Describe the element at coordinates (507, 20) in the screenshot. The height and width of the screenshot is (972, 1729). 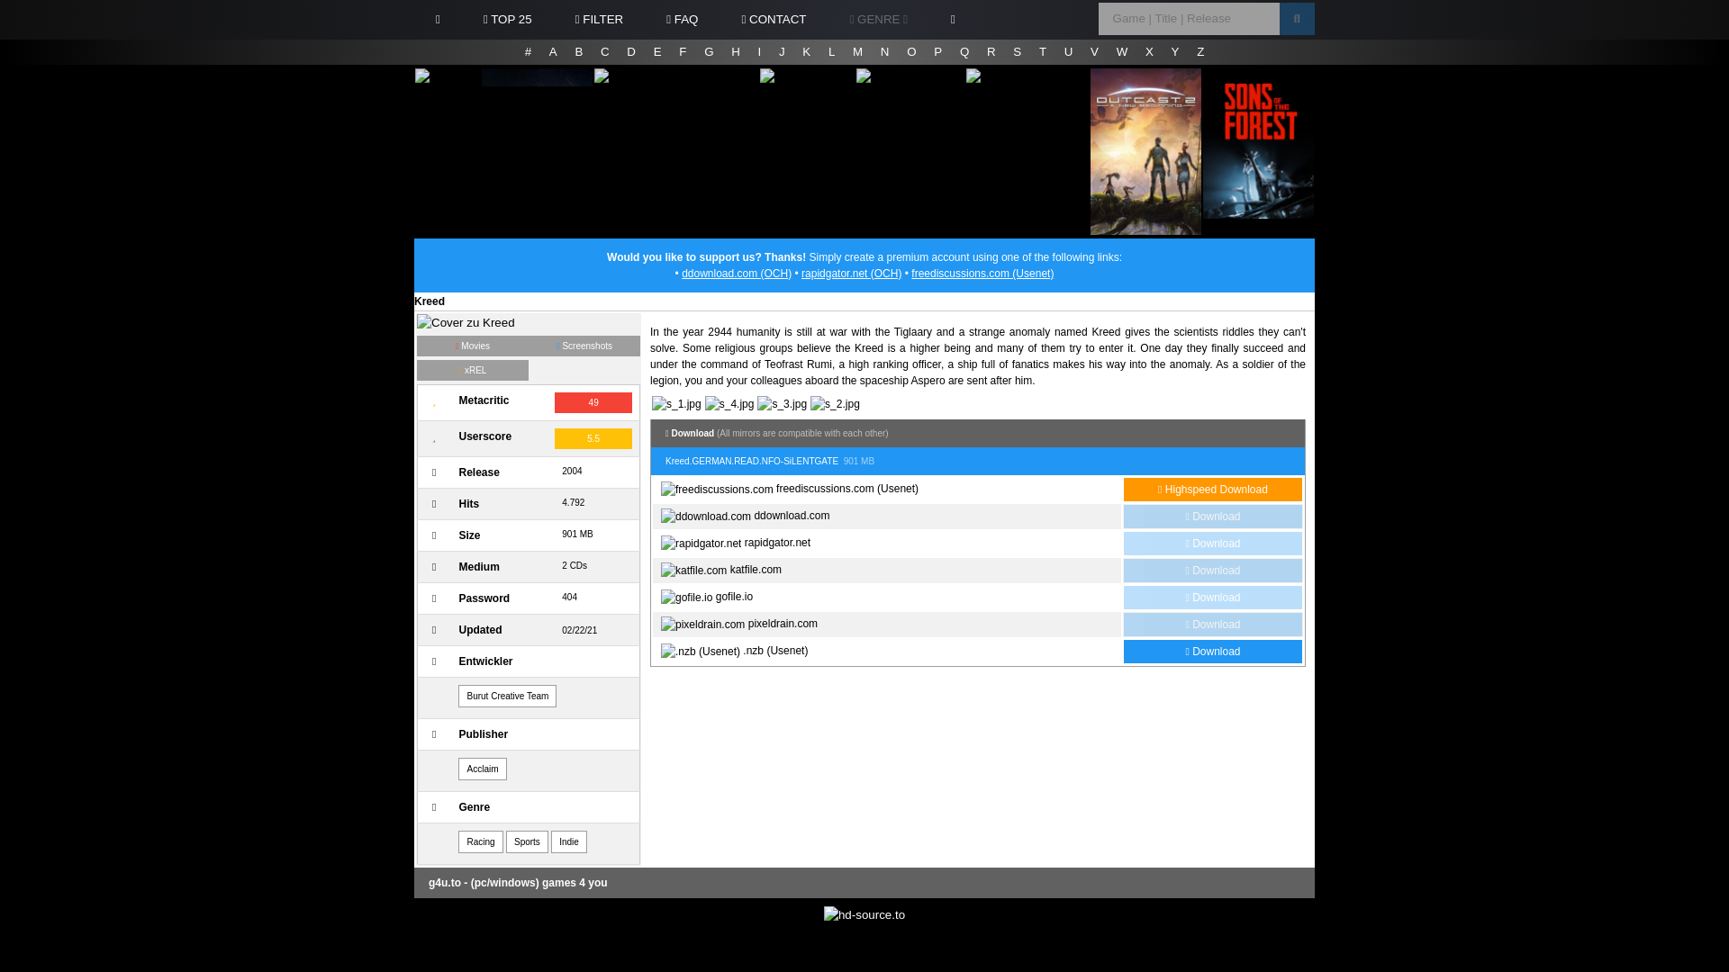
I see `TOP 25` at that location.